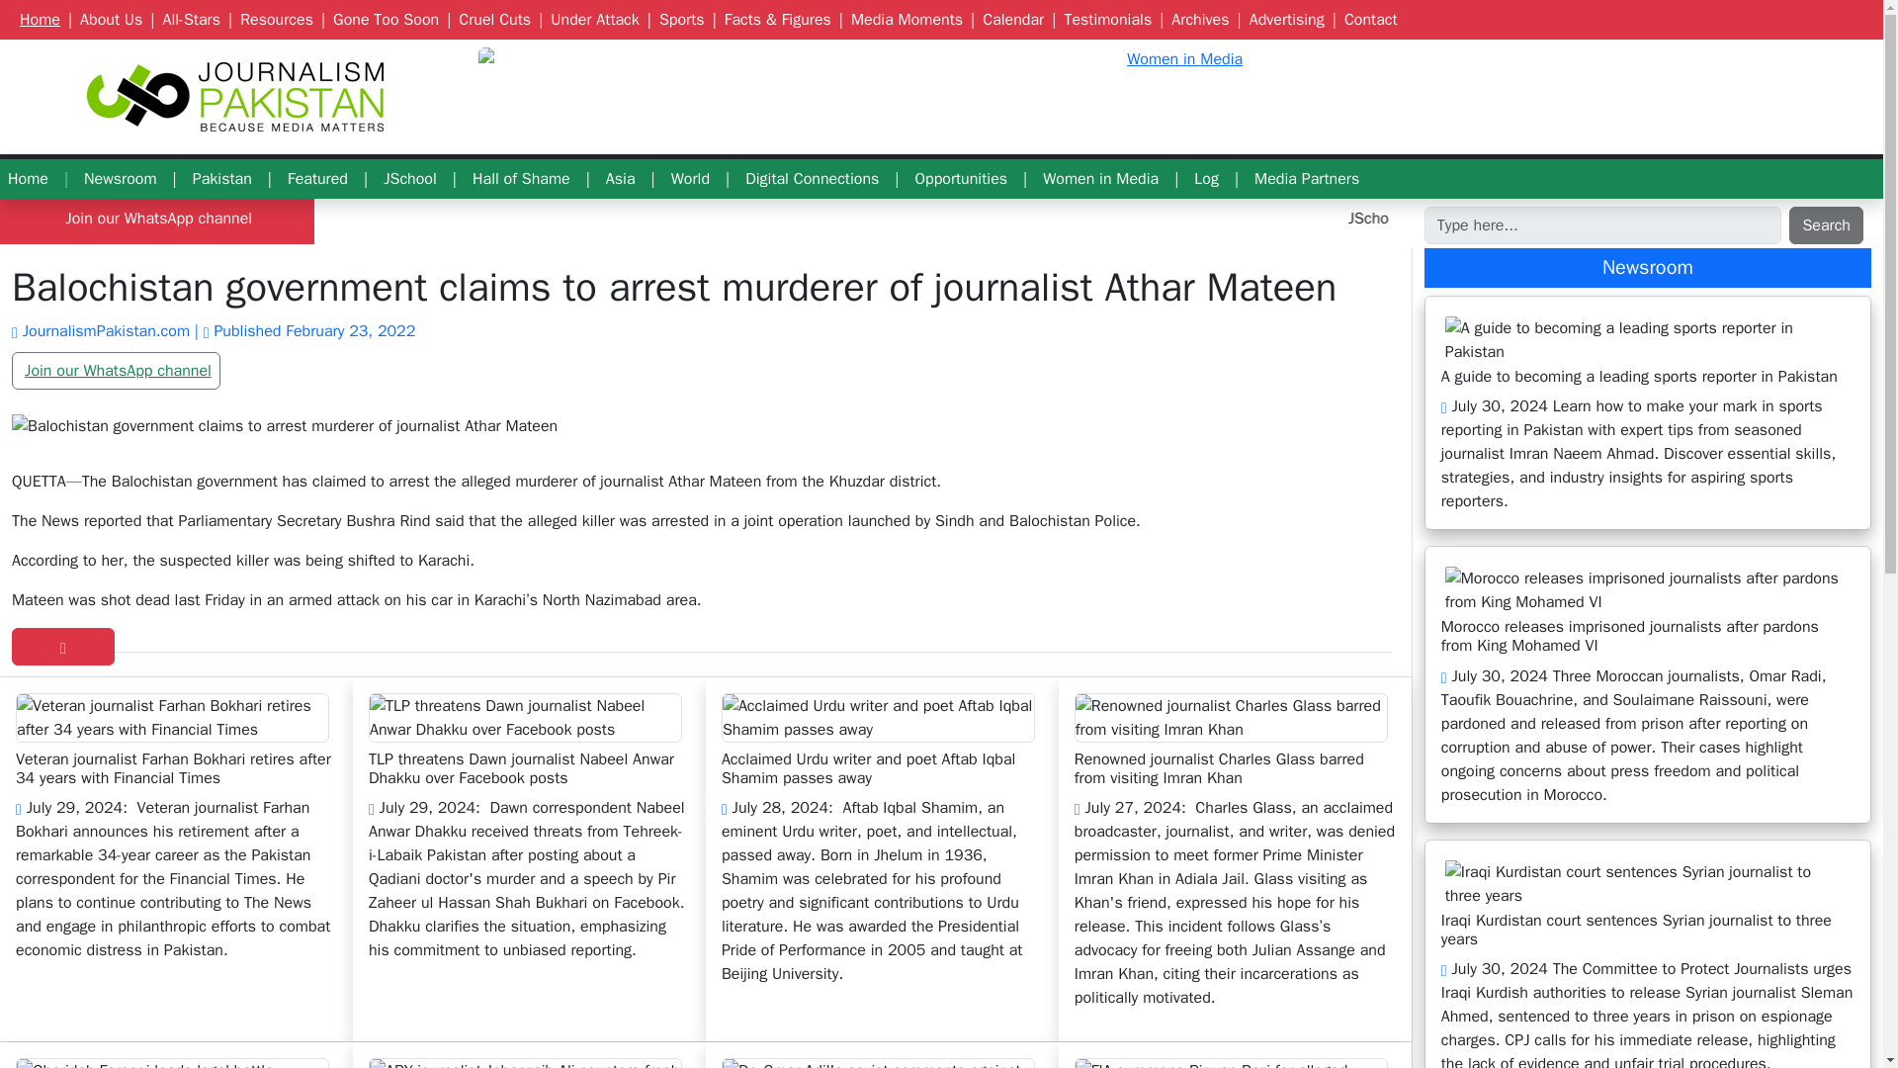 This screenshot has height=1068, width=1898. I want to click on Gone Too Soon, so click(382, 20).